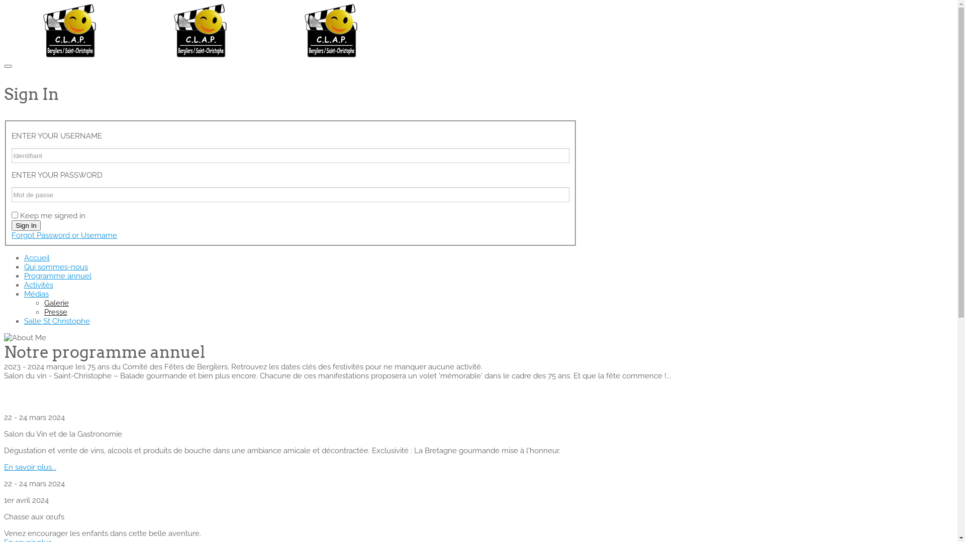 This screenshot has height=542, width=965. Describe the element at coordinates (26, 226) in the screenshot. I see `Sign In` at that location.